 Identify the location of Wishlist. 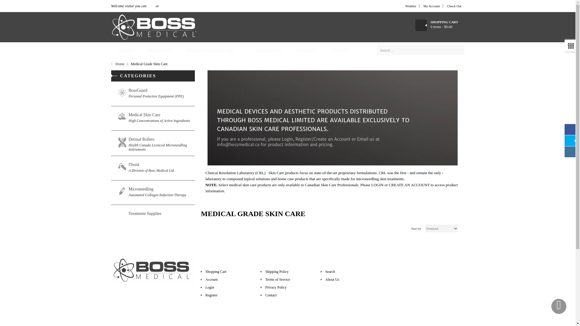
(153, 193).